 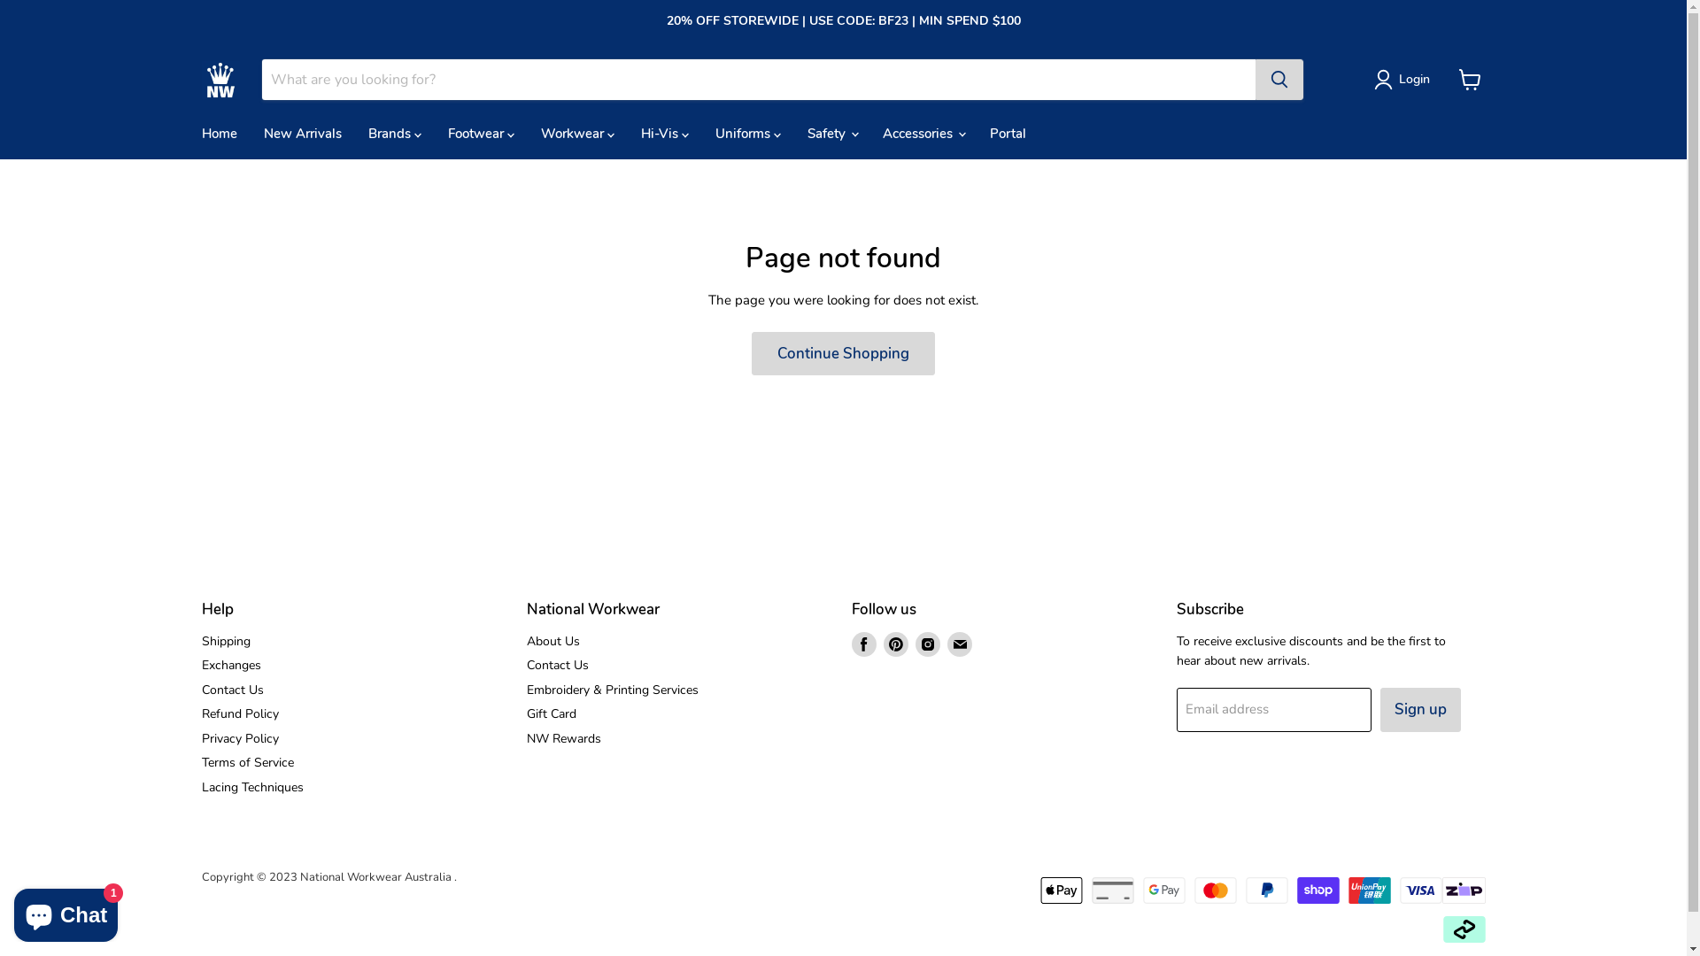 What do you see at coordinates (843, 354) in the screenshot?
I see `Continue Shopping` at bounding box center [843, 354].